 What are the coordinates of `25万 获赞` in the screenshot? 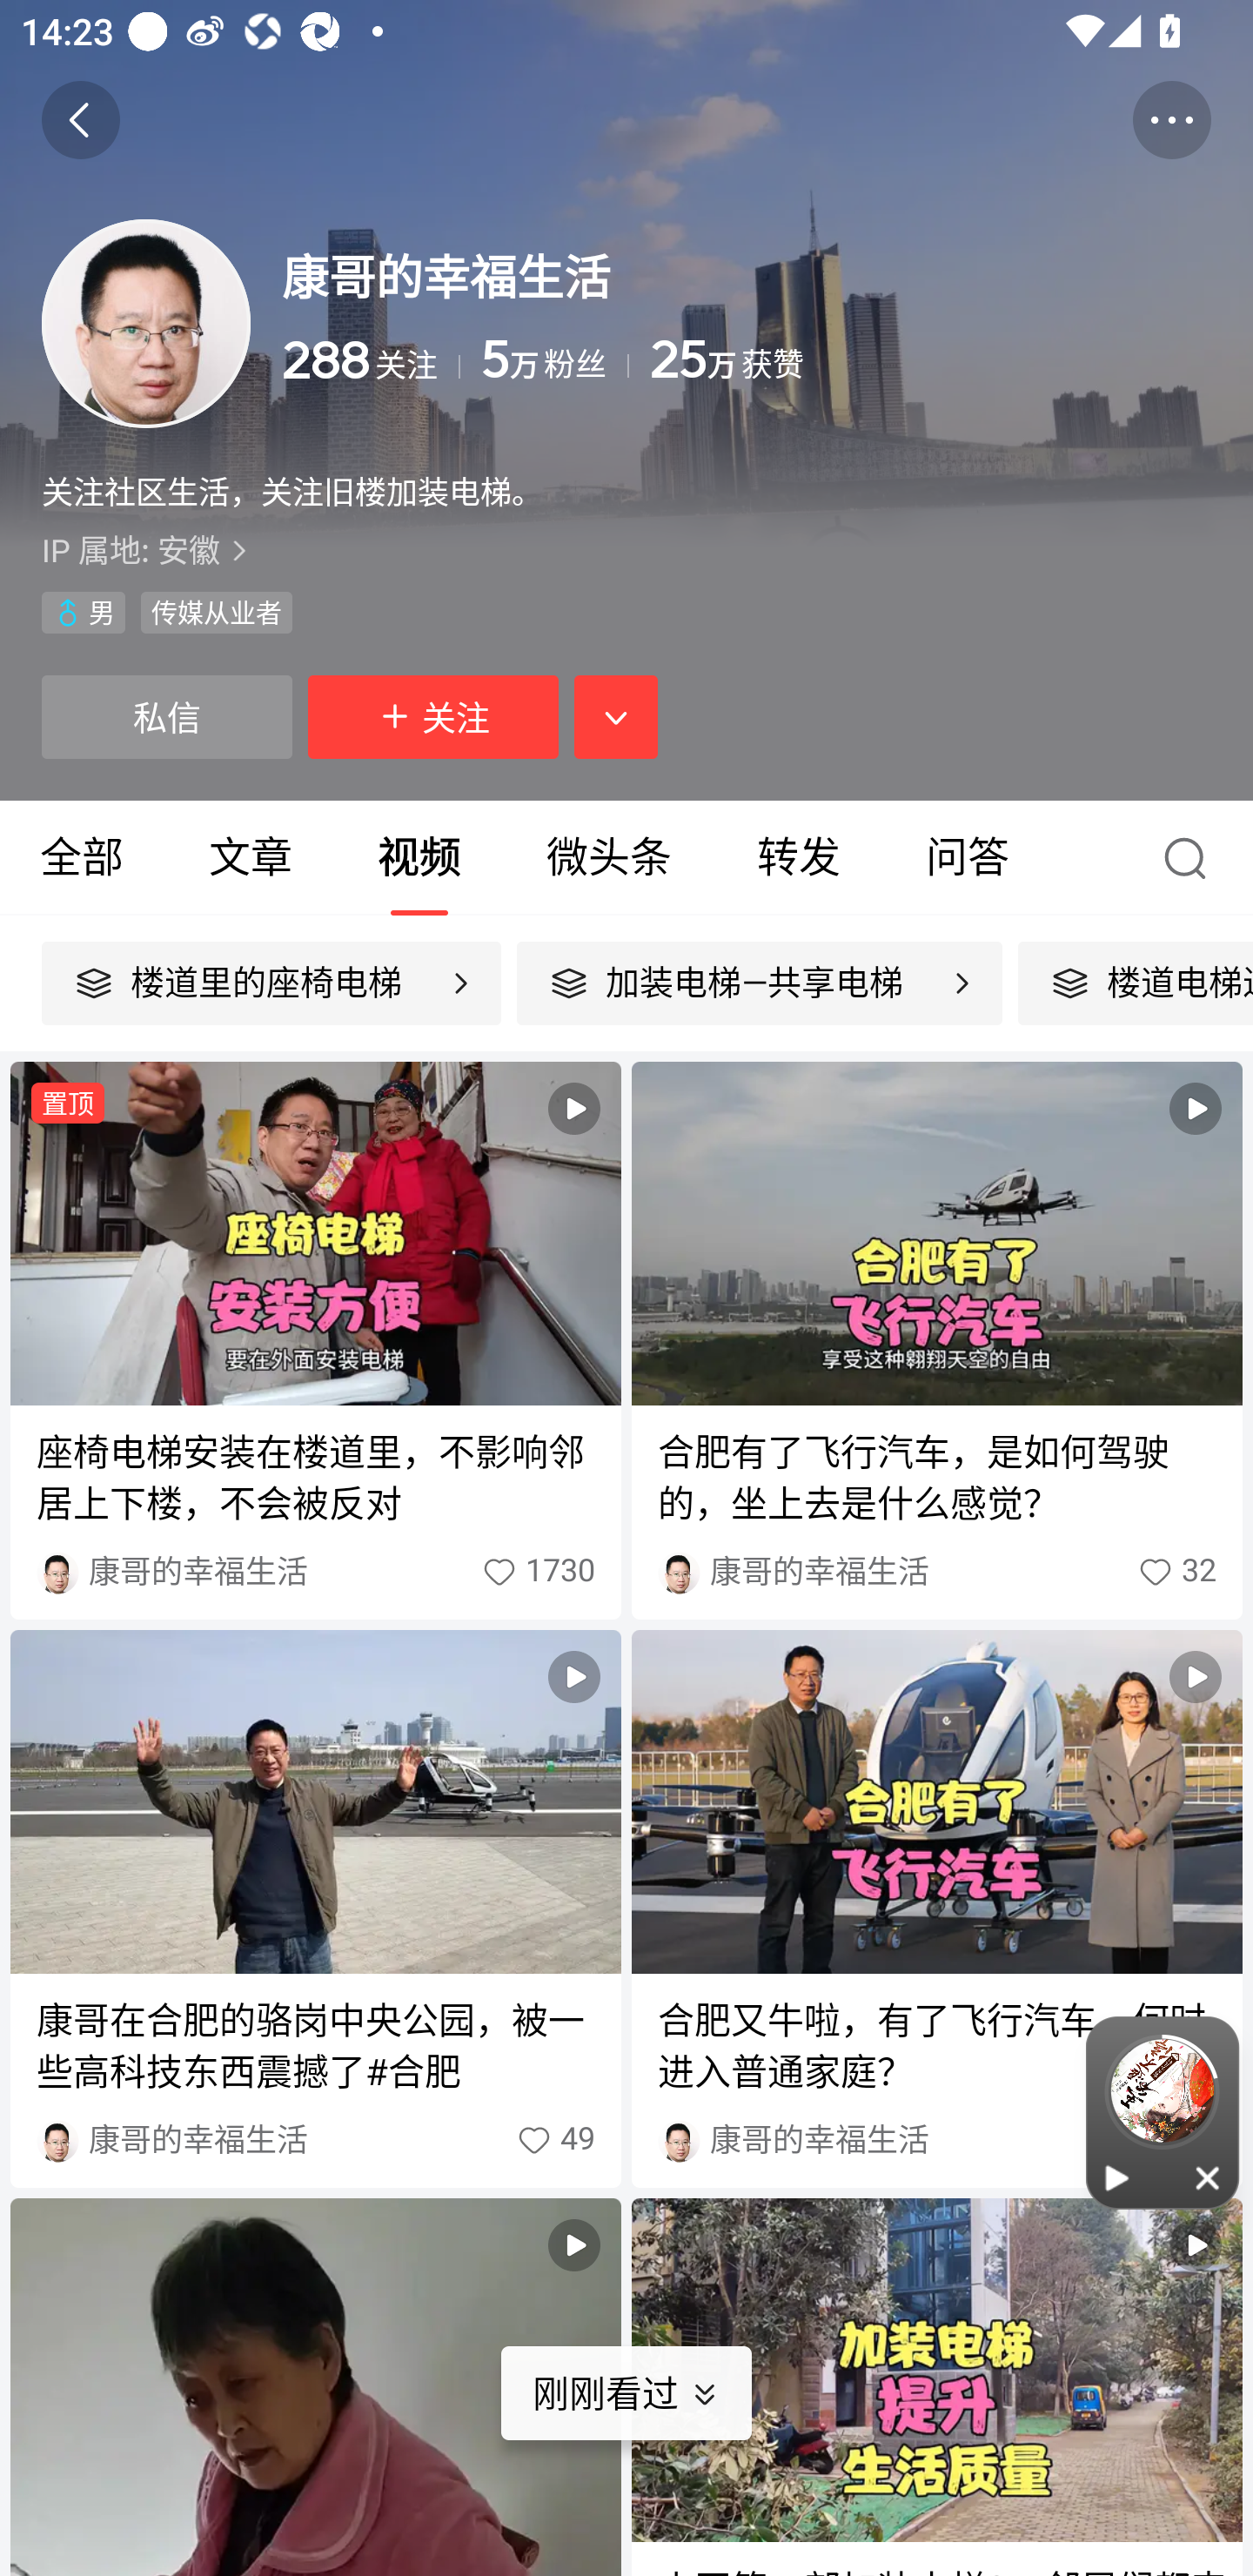 It's located at (931, 360).